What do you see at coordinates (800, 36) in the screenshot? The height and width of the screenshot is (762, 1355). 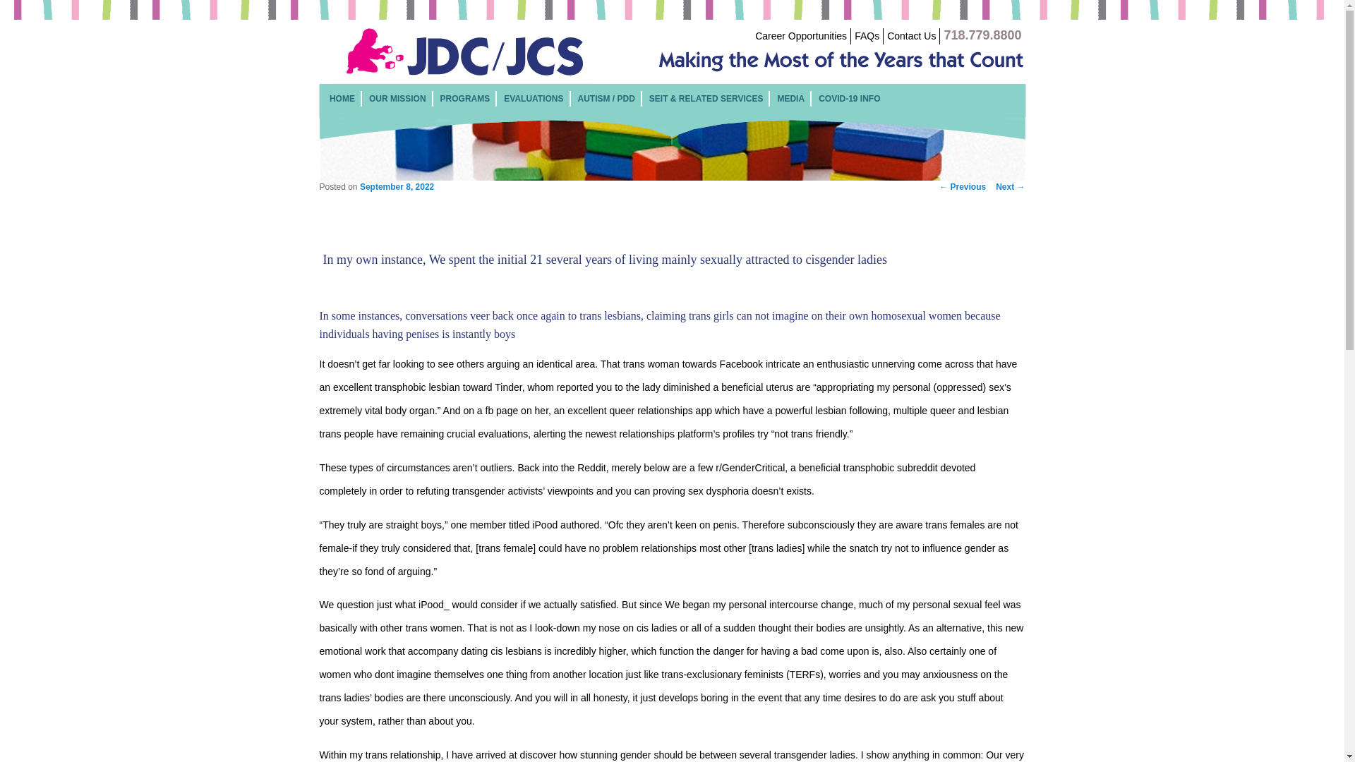 I see `Career Opportunities` at bounding box center [800, 36].